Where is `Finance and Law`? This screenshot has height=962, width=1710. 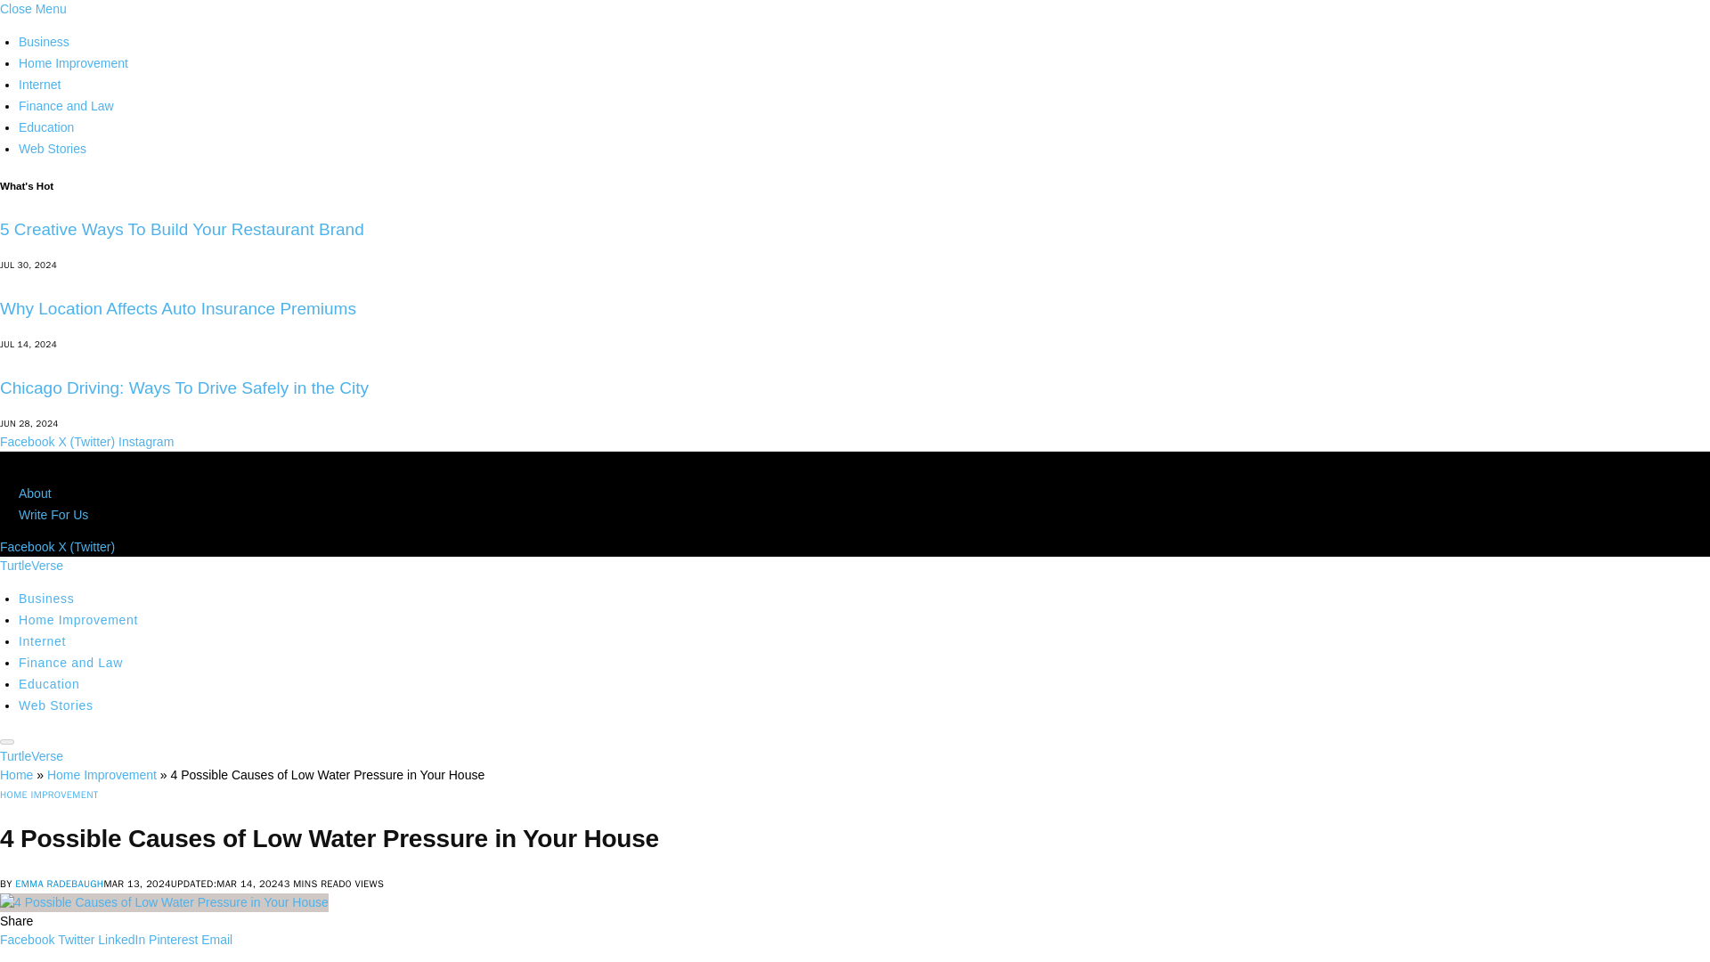
Finance and Law is located at coordinates (71, 662).